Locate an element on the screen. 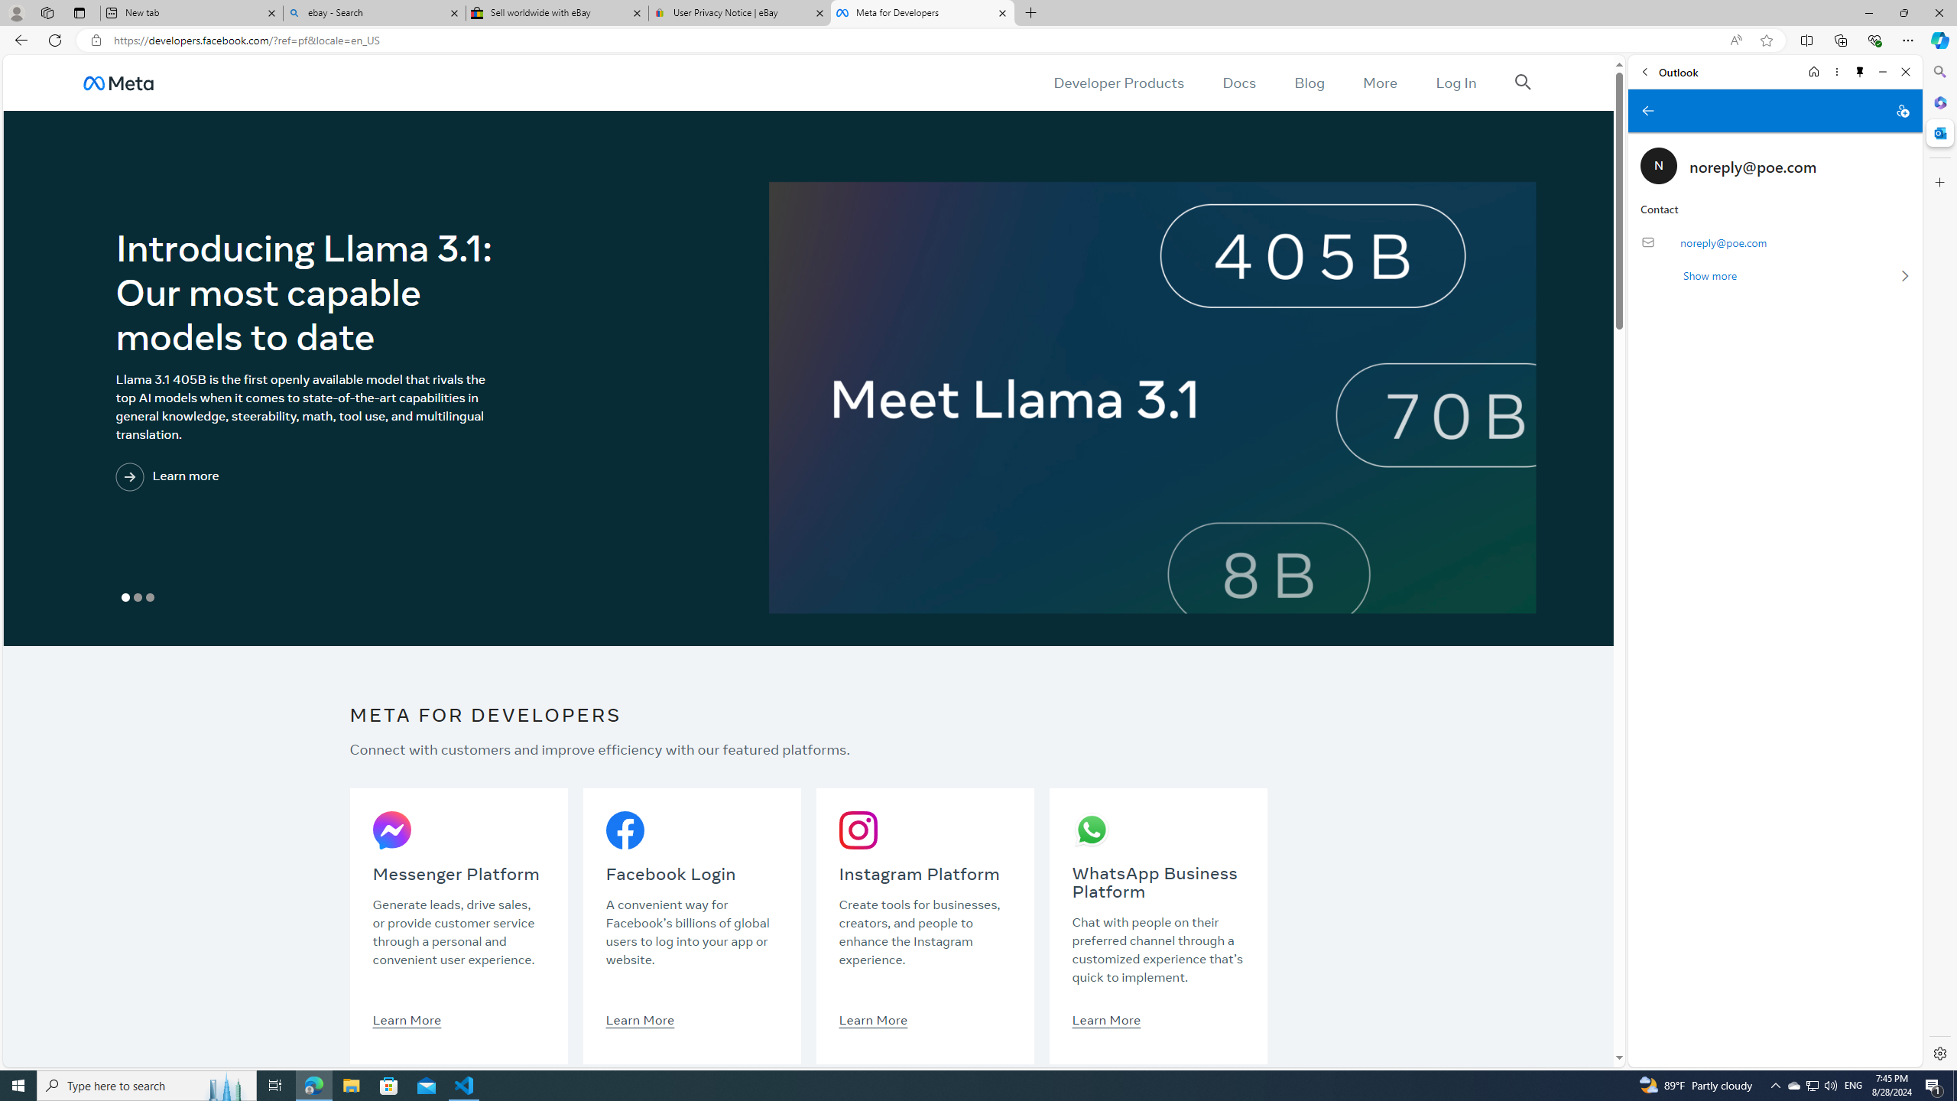  Learn more is located at coordinates (231, 478).